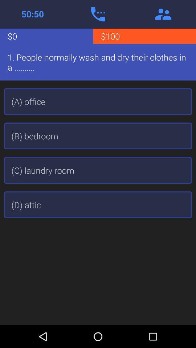 The image size is (196, 348). I want to click on choose the (d) attic item, so click(98, 204).